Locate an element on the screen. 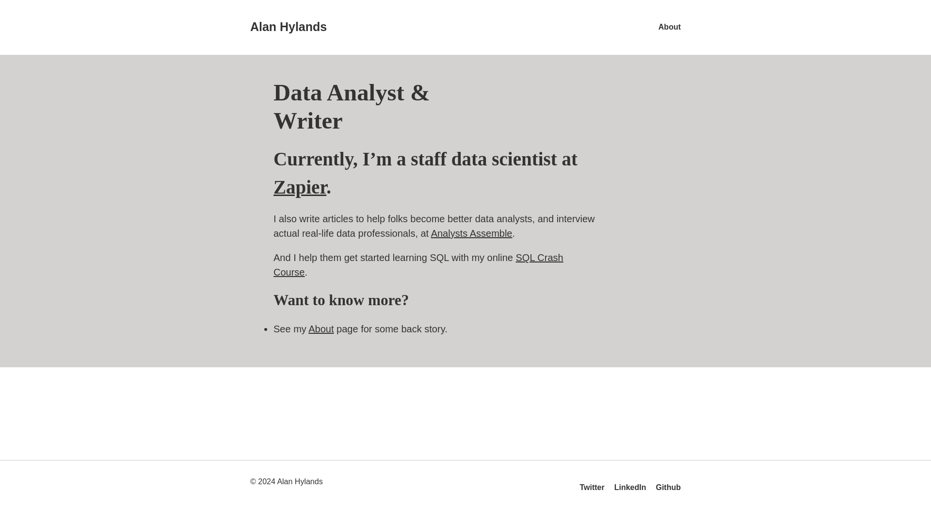 The image size is (931, 524). Github is located at coordinates (668, 487).